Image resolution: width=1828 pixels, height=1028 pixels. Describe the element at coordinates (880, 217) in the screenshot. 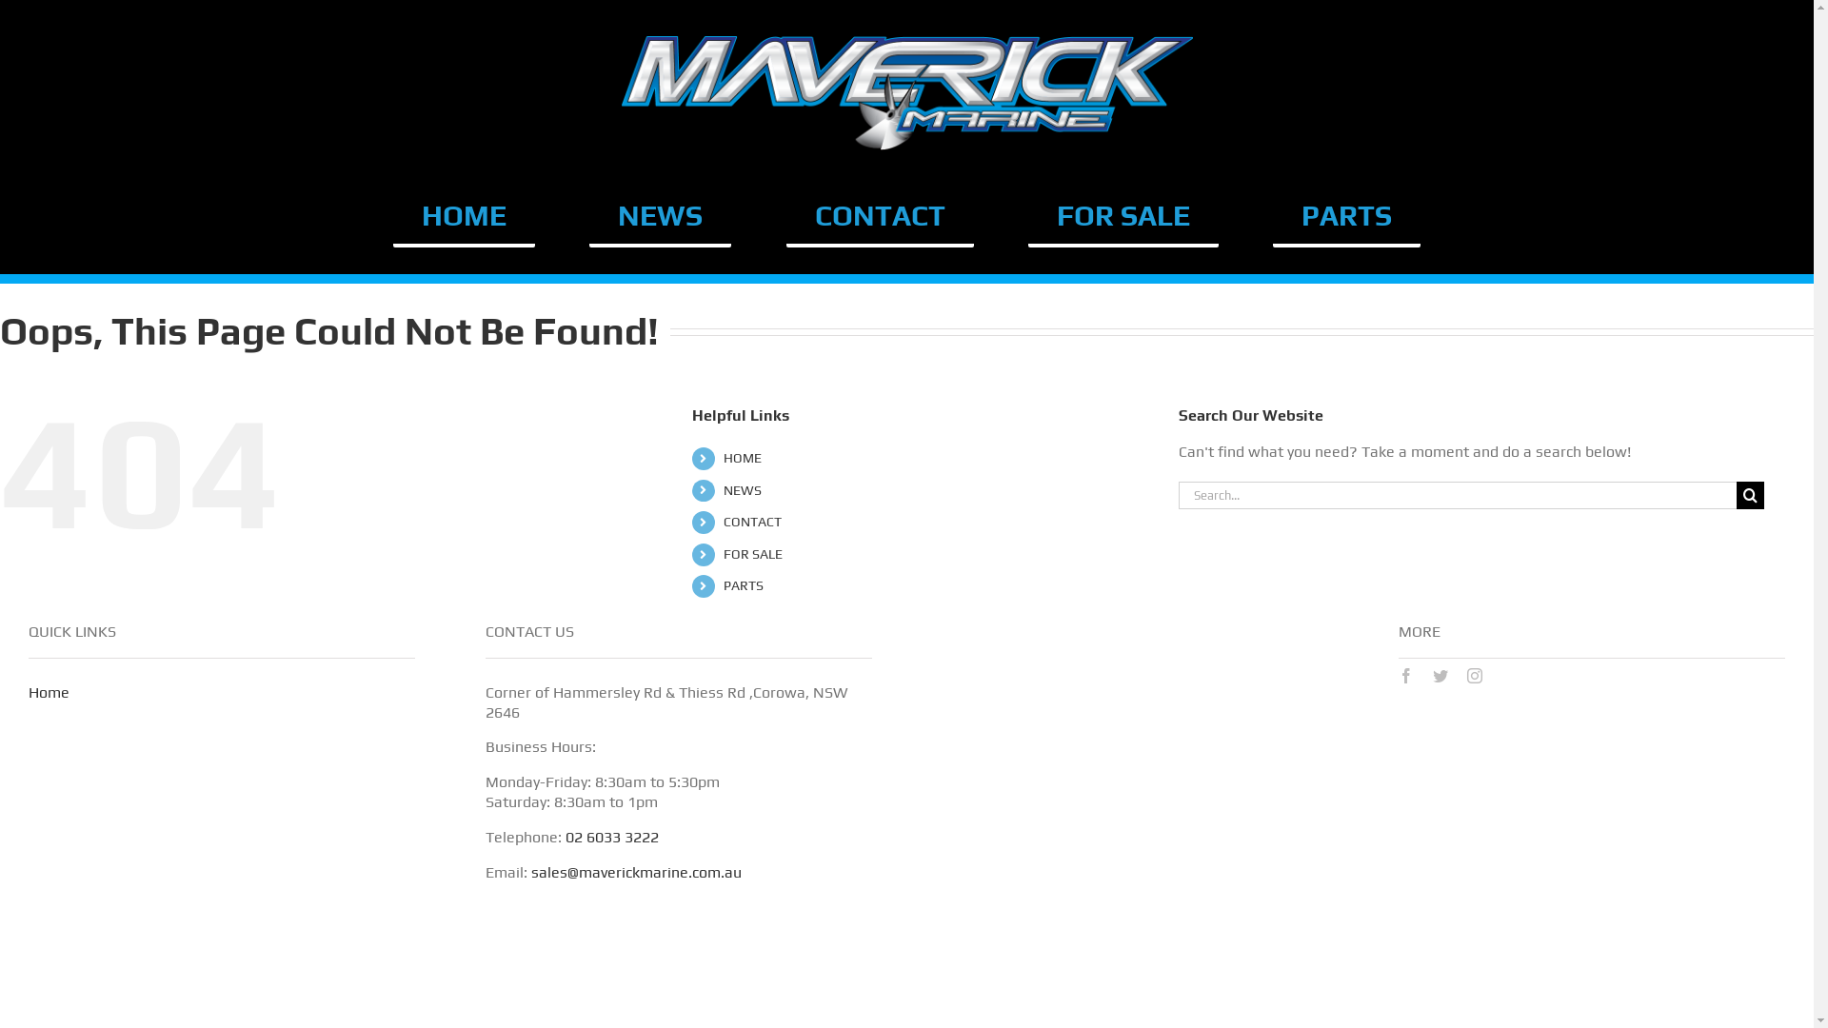

I see `CONTACT` at that location.